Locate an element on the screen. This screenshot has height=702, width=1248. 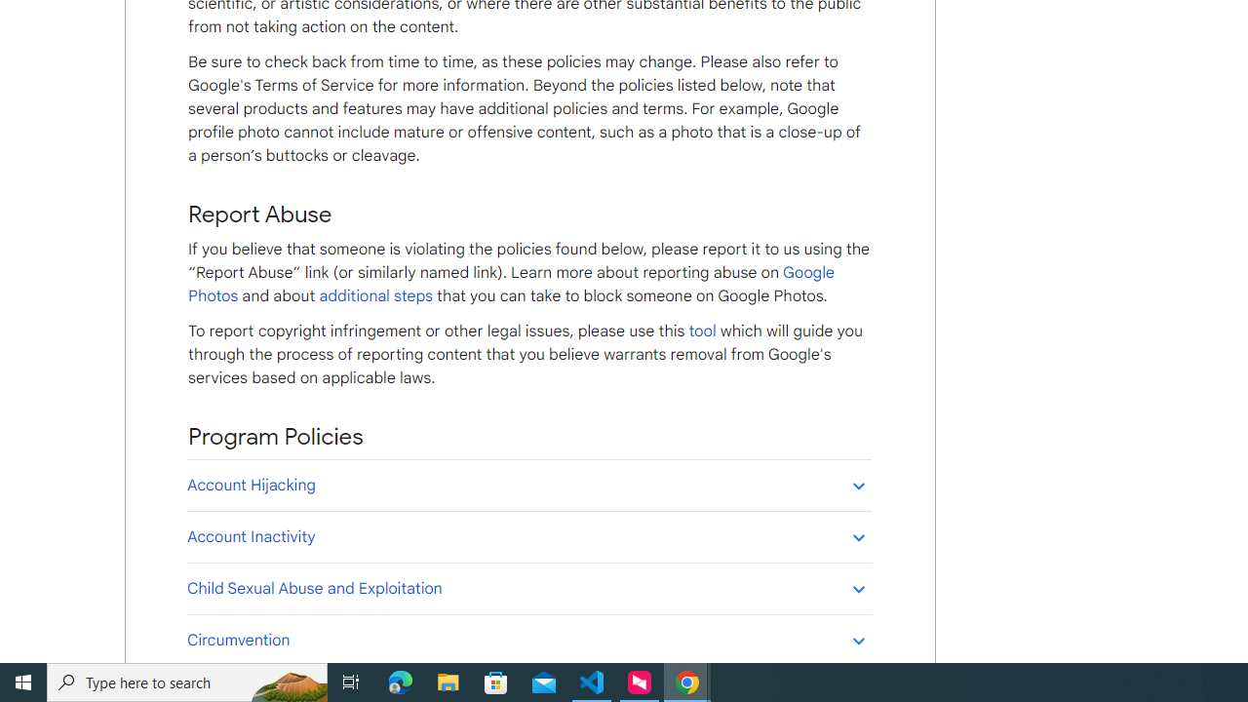
Child Sexual Abuse and Exploitation is located at coordinates (528, 588).